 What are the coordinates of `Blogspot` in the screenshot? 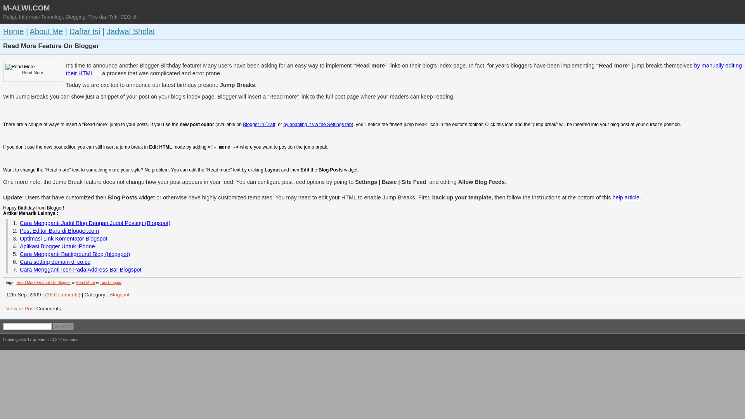 It's located at (119, 294).